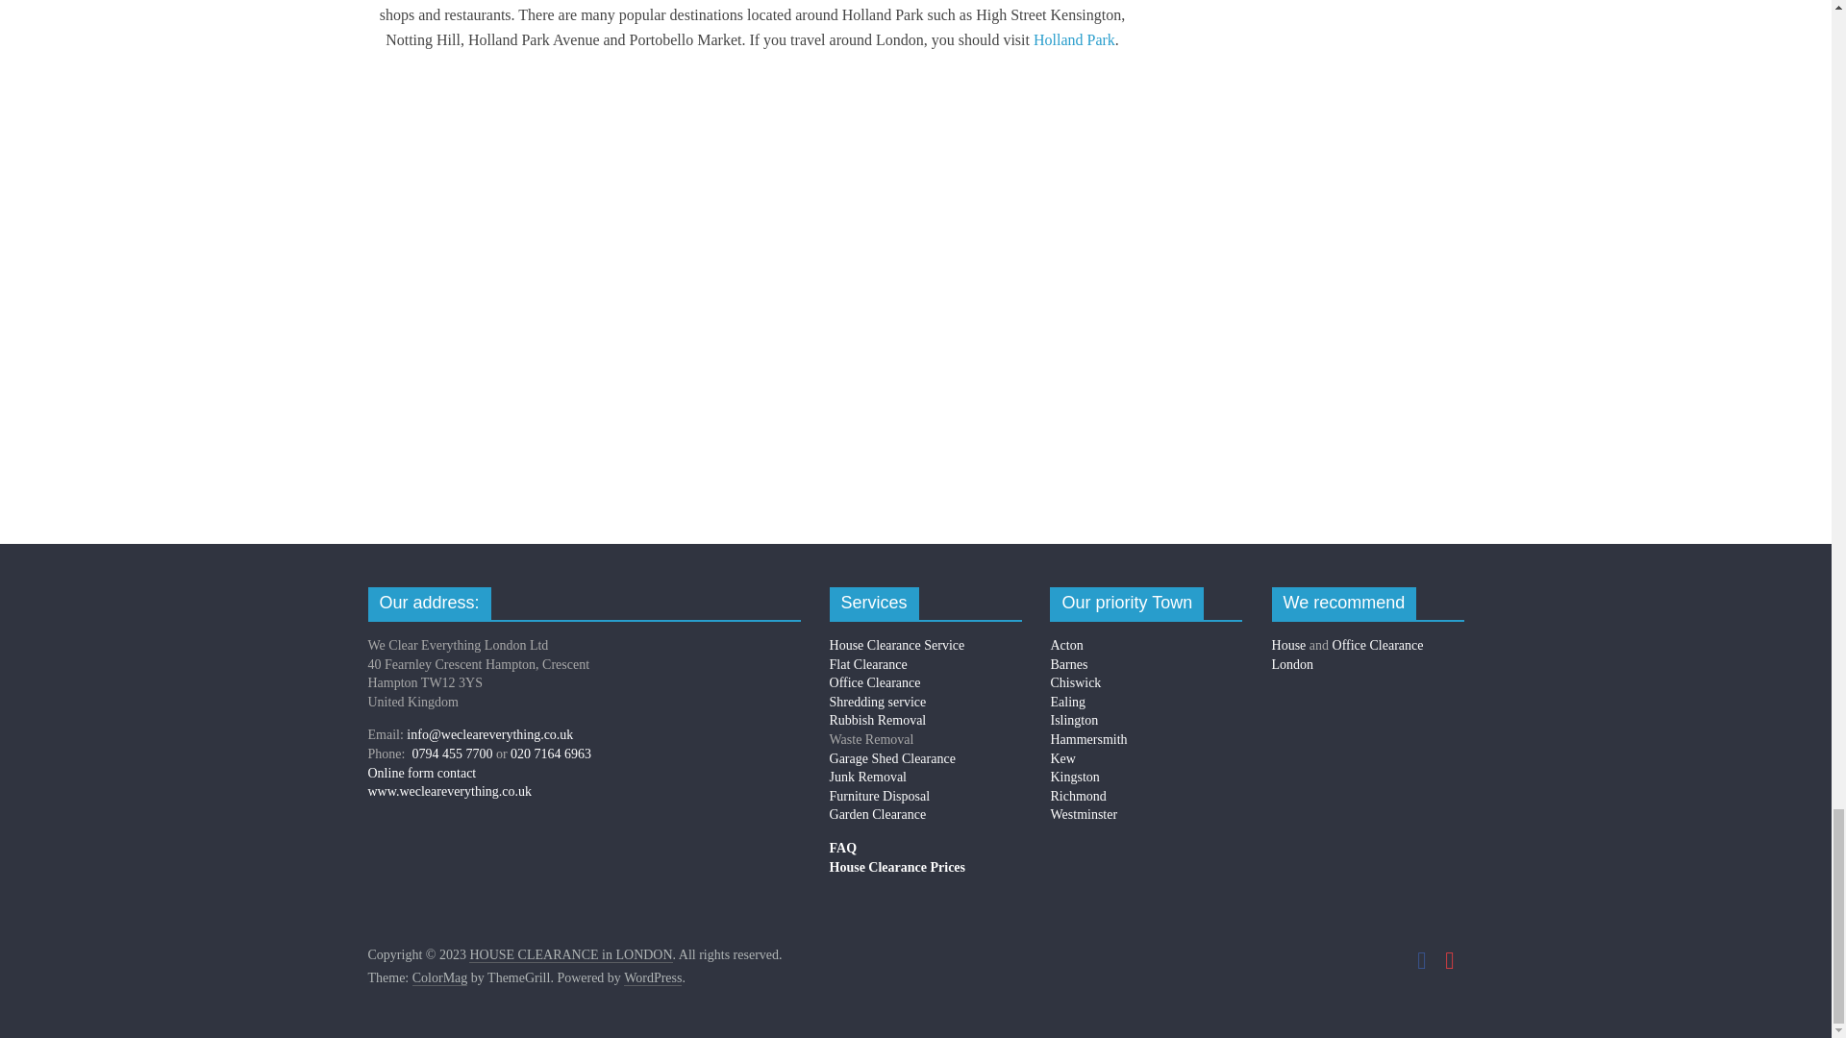 The height and width of the screenshot is (1038, 1846). Describe the element at coordinates (1074, 39) in the screenshot. I see `Holland Park` at that location.